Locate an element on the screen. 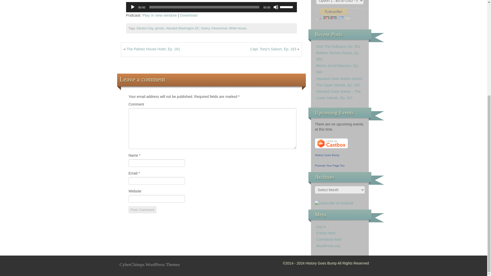 The image size is (491, 276). Haunted Washington DC is located at coordinates (183, 28).